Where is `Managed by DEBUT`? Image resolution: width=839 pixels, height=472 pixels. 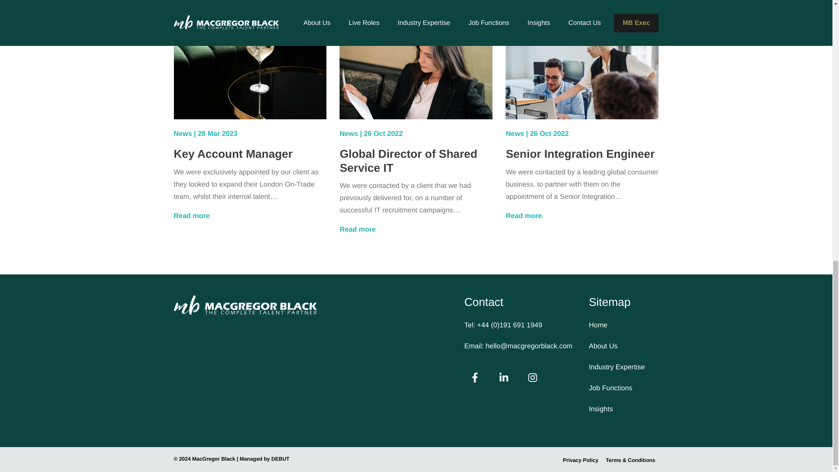
Managed by DEBUT is located at coordinates (264, 459).